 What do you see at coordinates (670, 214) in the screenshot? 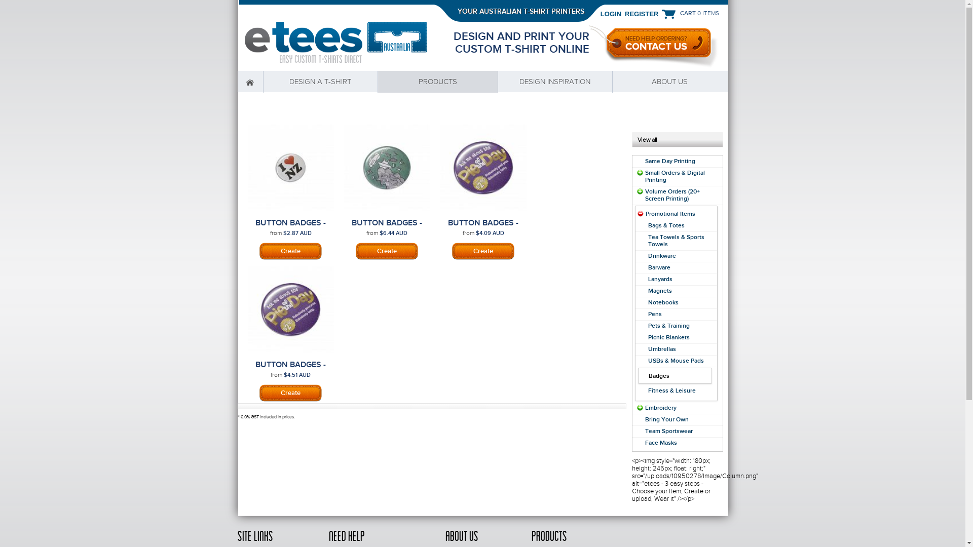
I see `Promotional Items` at bounding box center [670, 214].